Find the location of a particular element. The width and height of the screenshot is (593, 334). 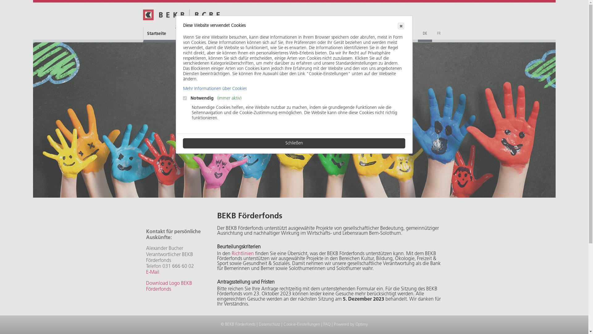

Optimy is located at coordinates (361, 325).